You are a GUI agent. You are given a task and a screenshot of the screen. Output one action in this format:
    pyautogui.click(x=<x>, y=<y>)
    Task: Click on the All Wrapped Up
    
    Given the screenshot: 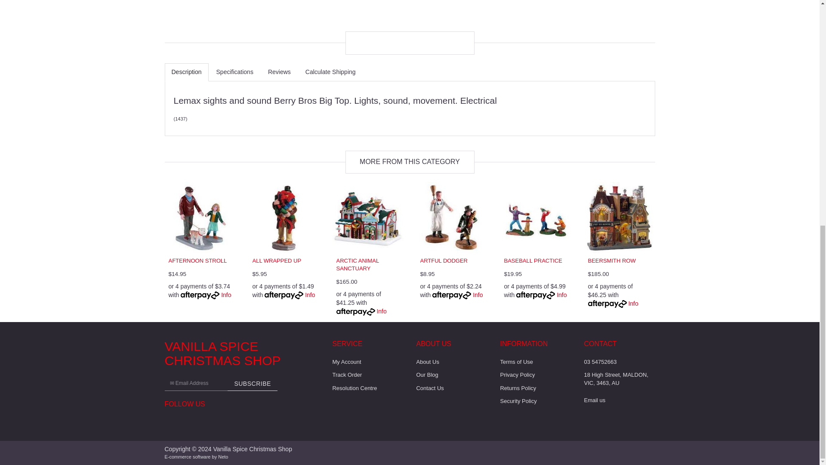 What is the action you would take?
    pyautogui.click(x=276, y=261)
    